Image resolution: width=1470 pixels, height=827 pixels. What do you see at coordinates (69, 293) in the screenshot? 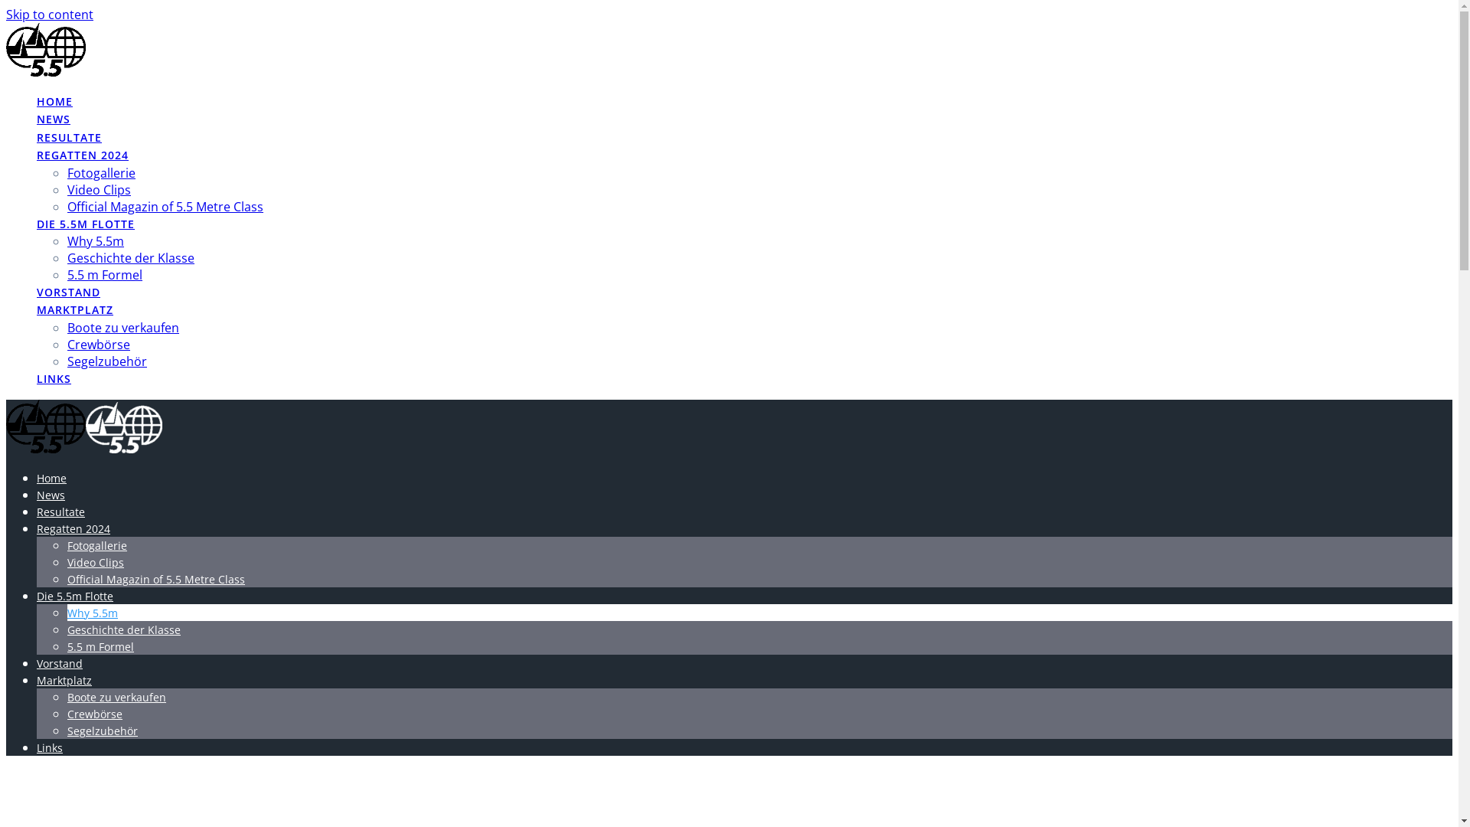
I see `VORSTAND` at bounding box center [69, 293].